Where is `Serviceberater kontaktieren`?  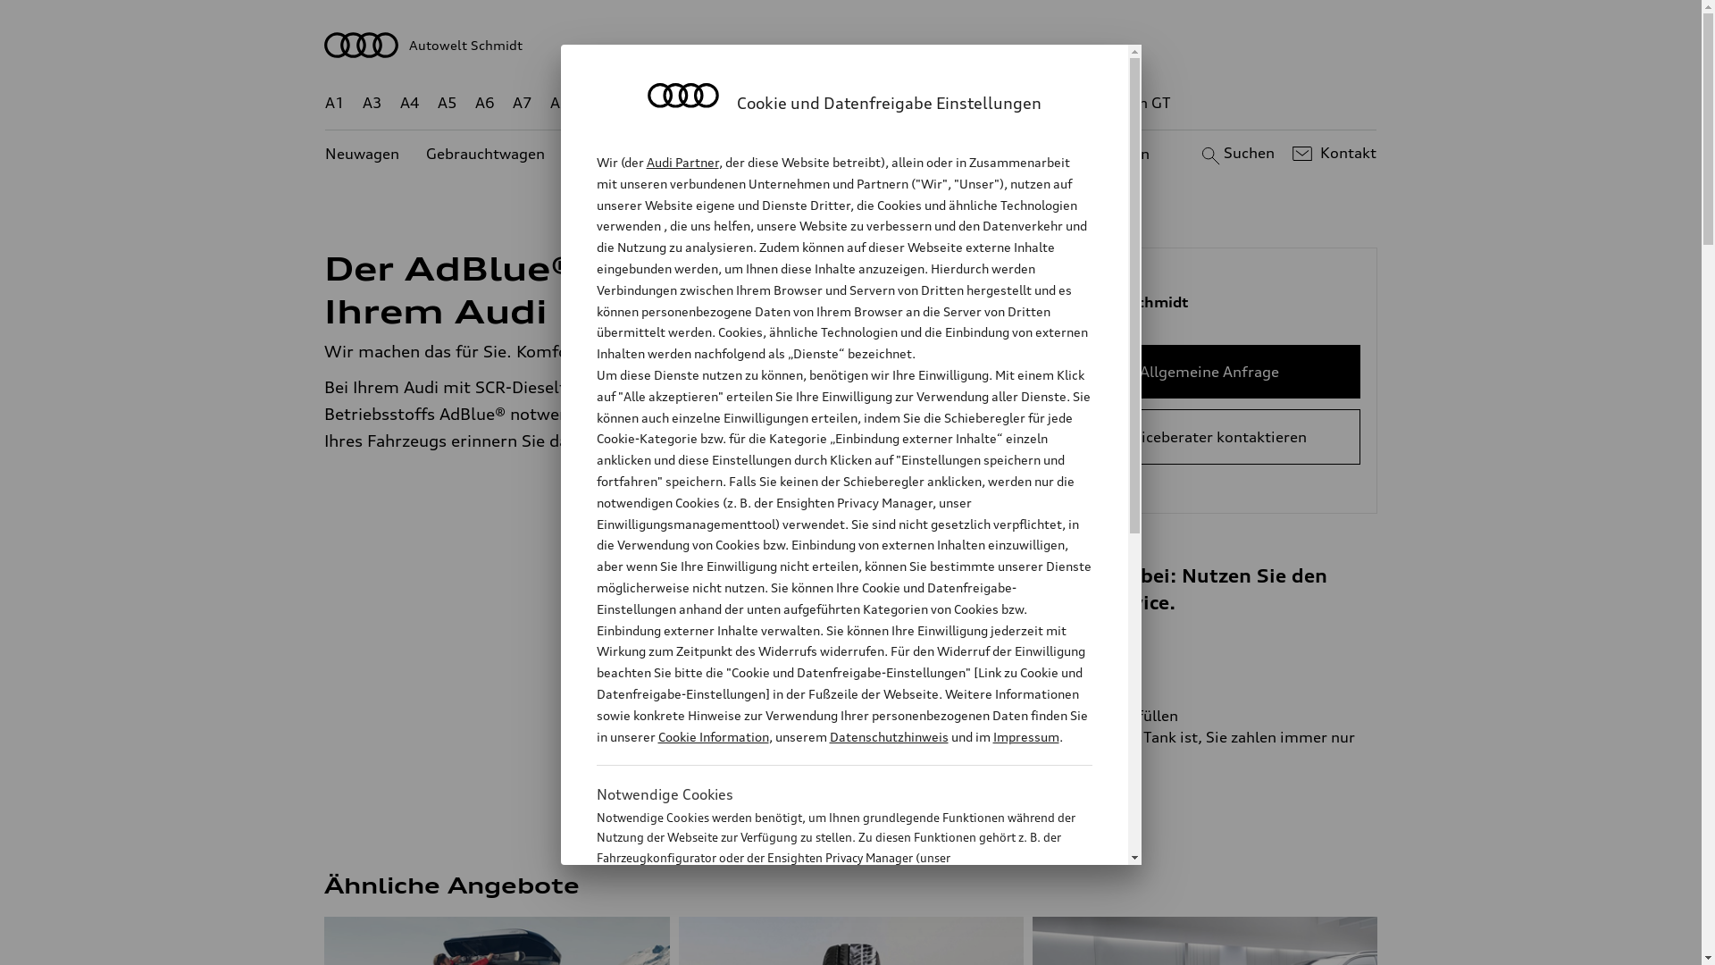 Serviceberater kontaktieren is located at coordinates (1209, 437).